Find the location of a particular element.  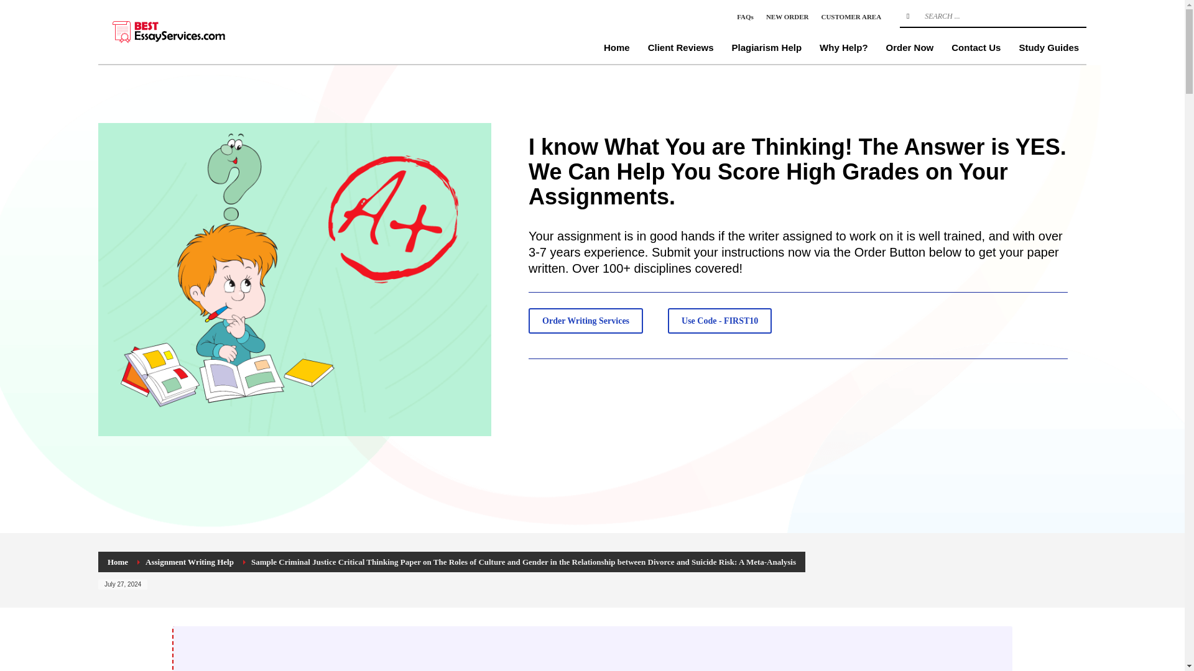

Use Code - FIRST10 is located at coordinates (719, 321).